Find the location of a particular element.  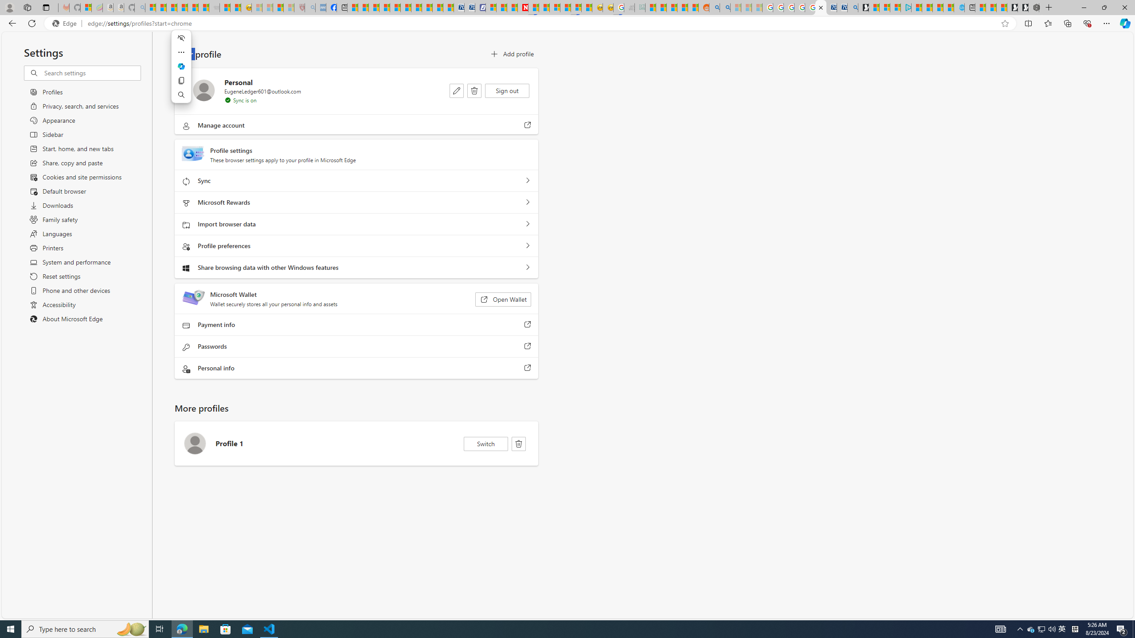

Utah sues federal government - Search is located at coordinates (725, 8).